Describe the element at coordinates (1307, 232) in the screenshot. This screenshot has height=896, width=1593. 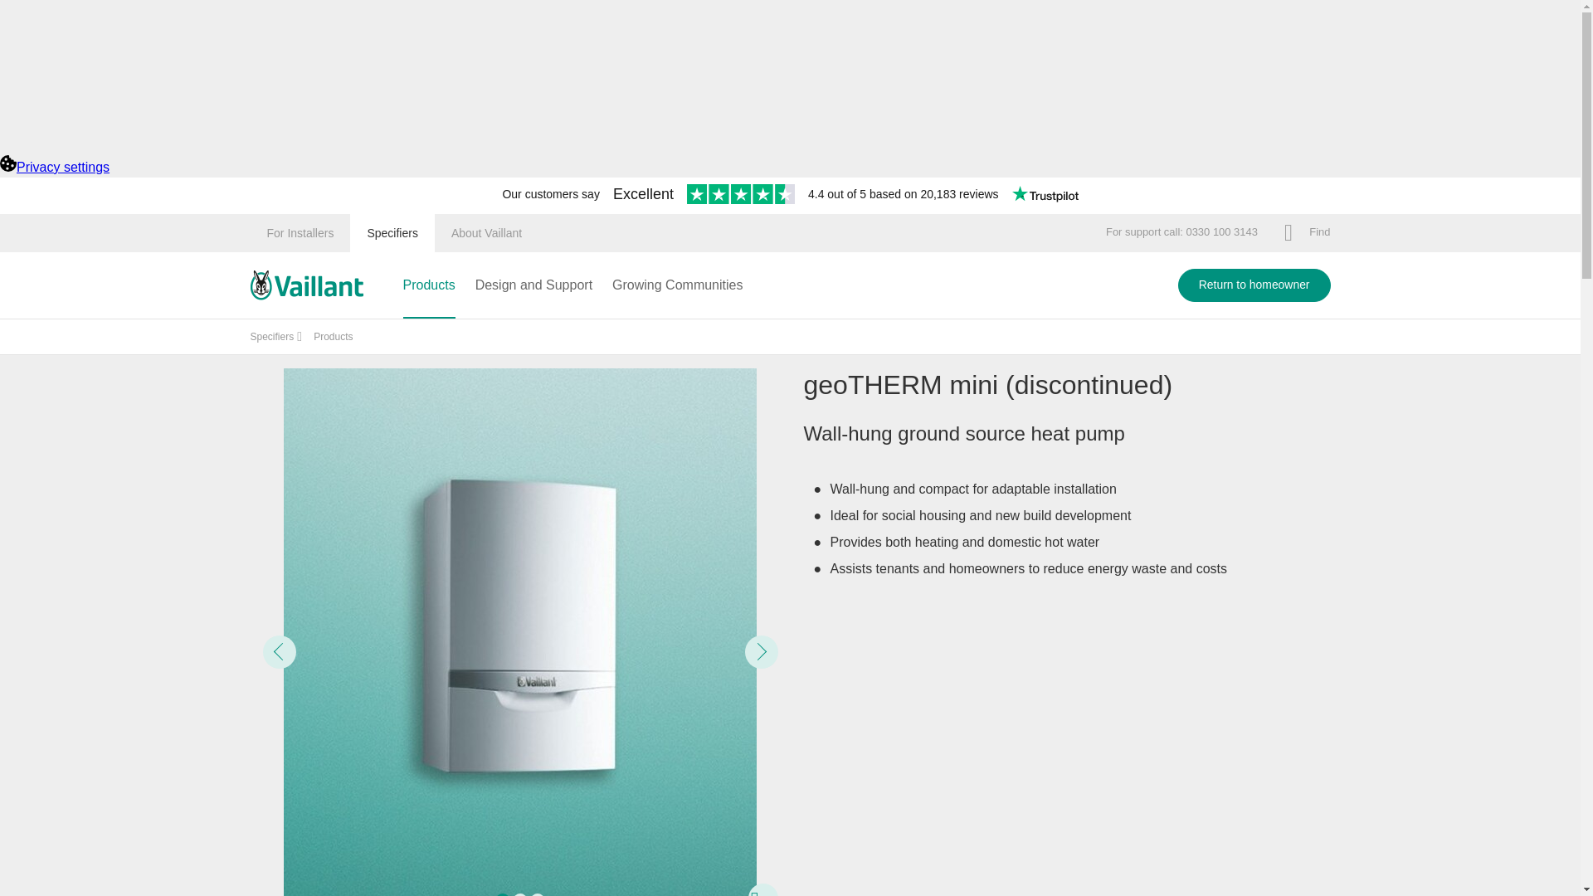
I see `Find` at that location.